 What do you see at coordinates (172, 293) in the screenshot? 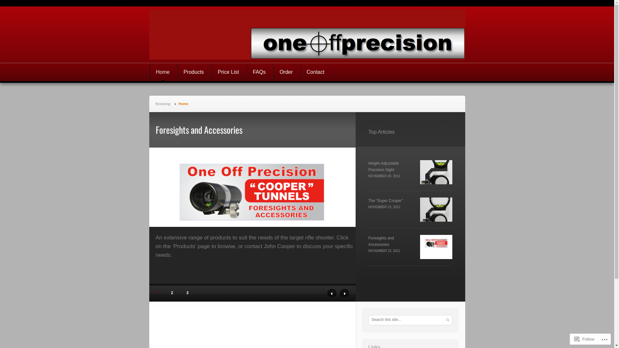
I see `2` at bounding box center [172, 293].